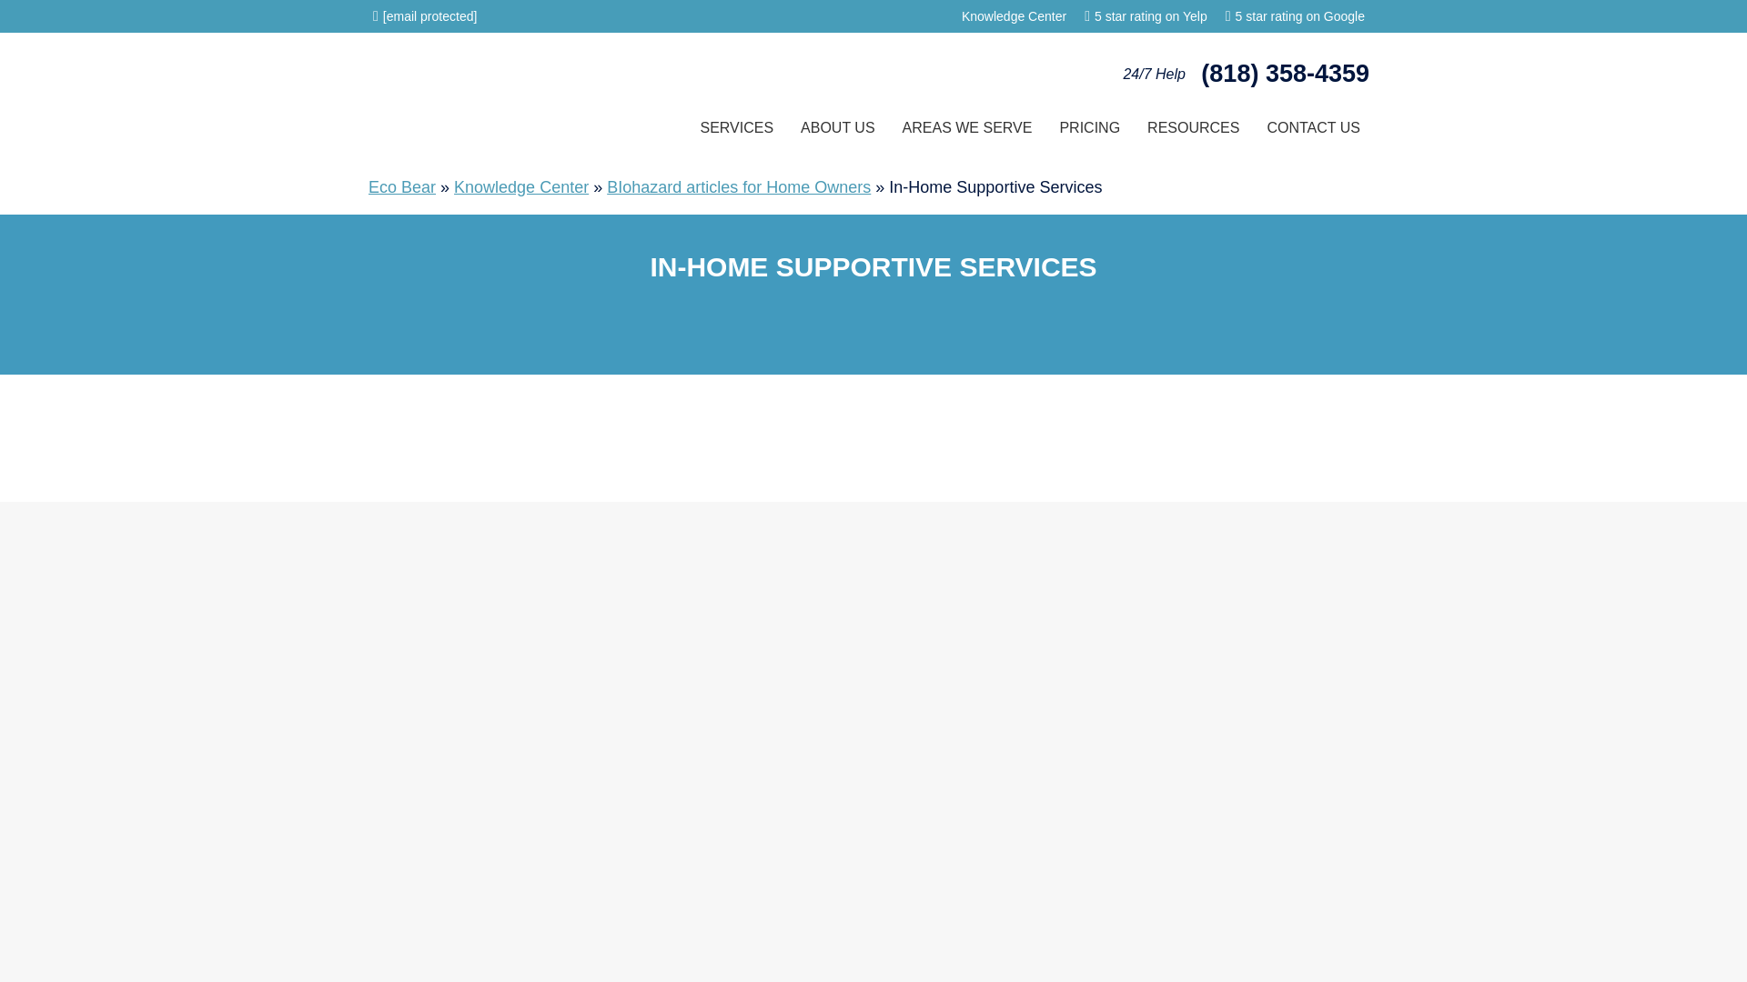  What do you see at coordinates (968, 127) in the screenshot?
I see `AREAS WE SERVE` at bounding box center [968, 127].